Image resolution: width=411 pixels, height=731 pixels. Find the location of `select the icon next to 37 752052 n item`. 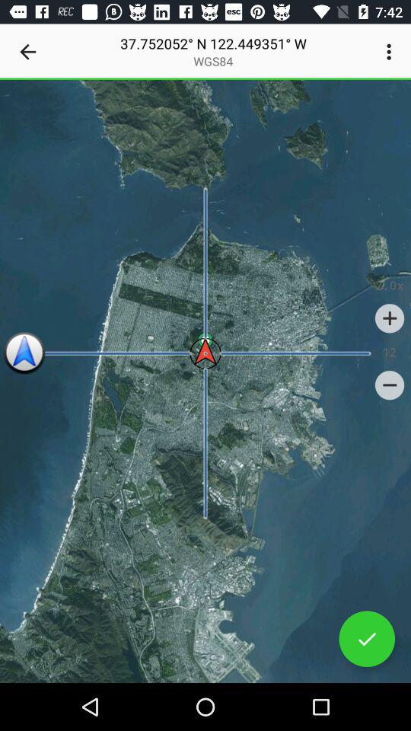

select the icon next to 37 752052 n item is located at coordinates (27, 52).